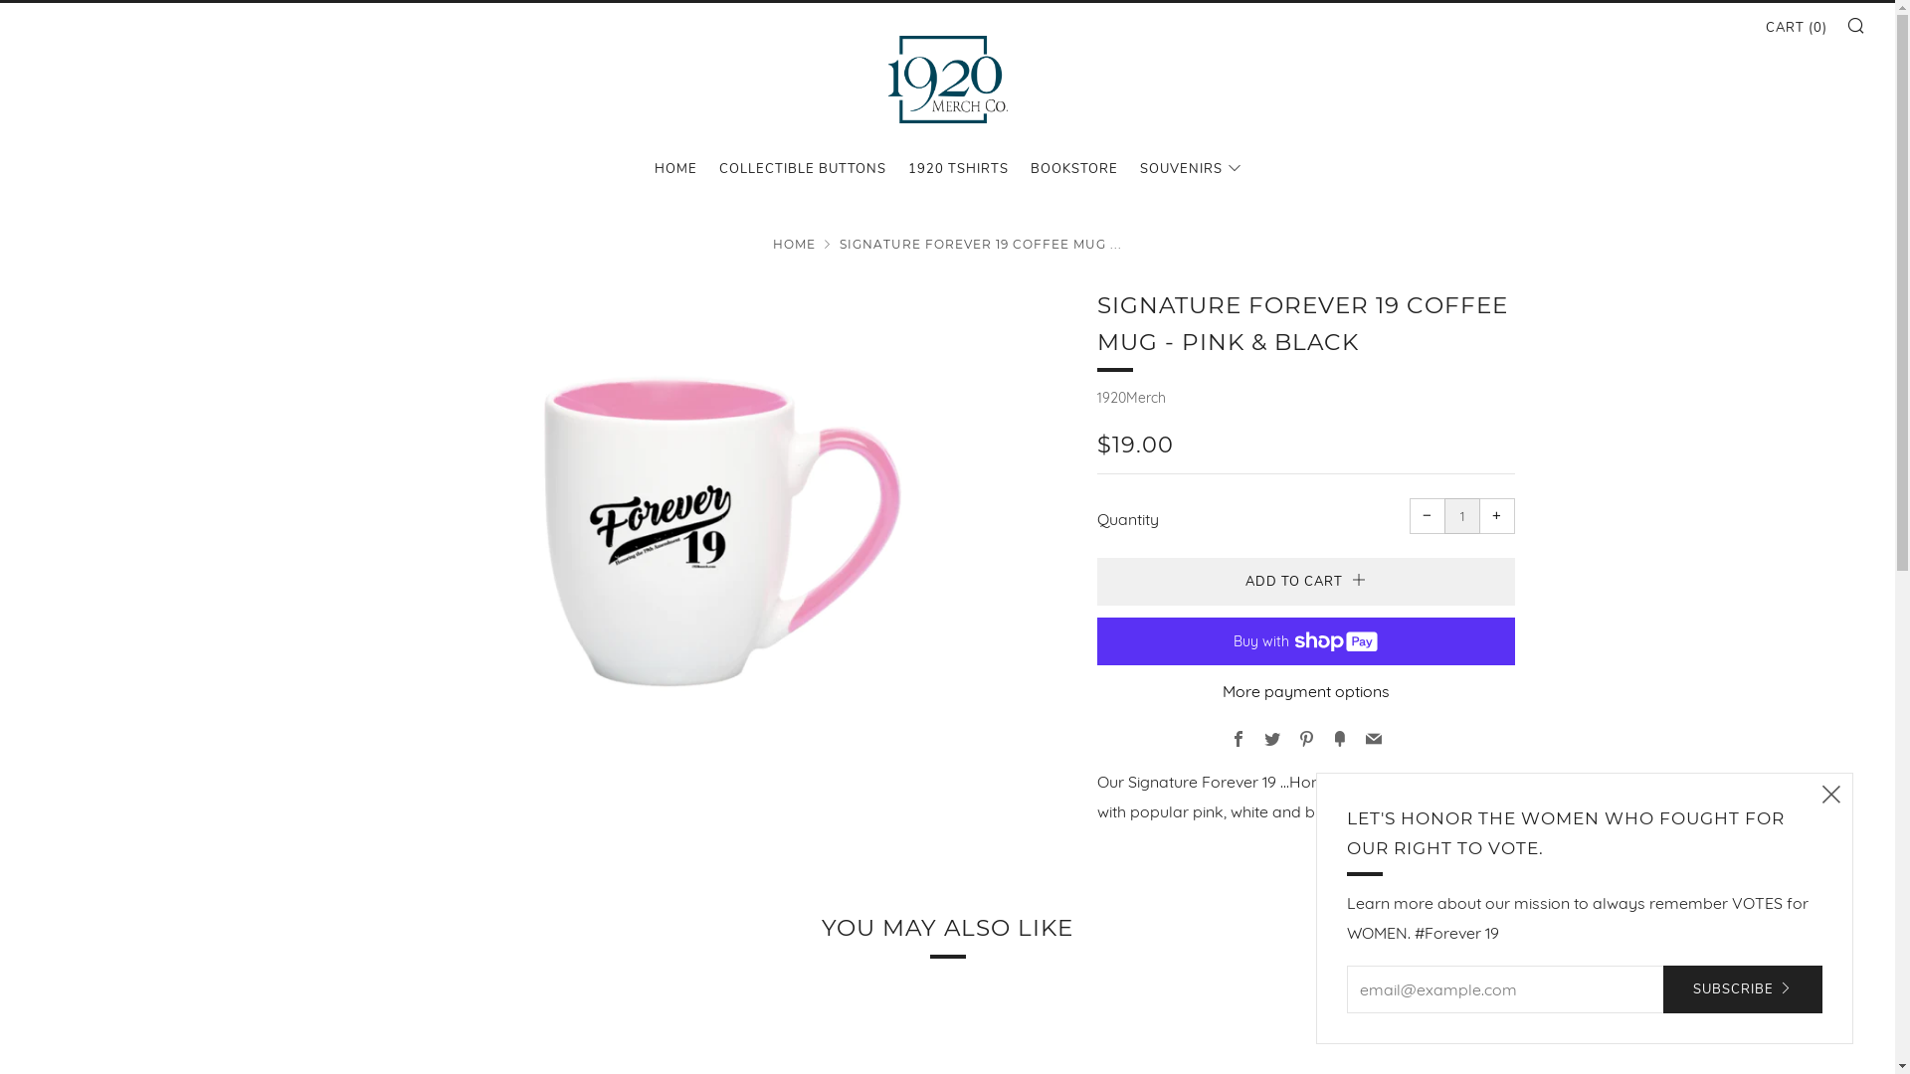  Describe the element at coordinates (1743, 989) in the screenshot. I see `SUBSCRIBE` at that location.